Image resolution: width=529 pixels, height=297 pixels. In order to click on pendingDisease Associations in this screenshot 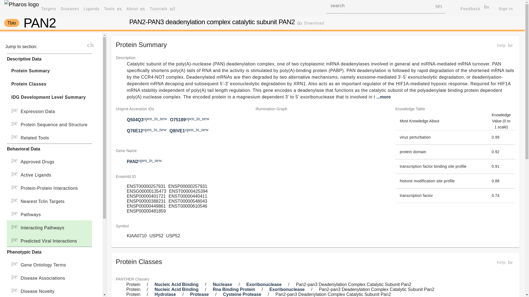, I will do `click(475, 9)`.